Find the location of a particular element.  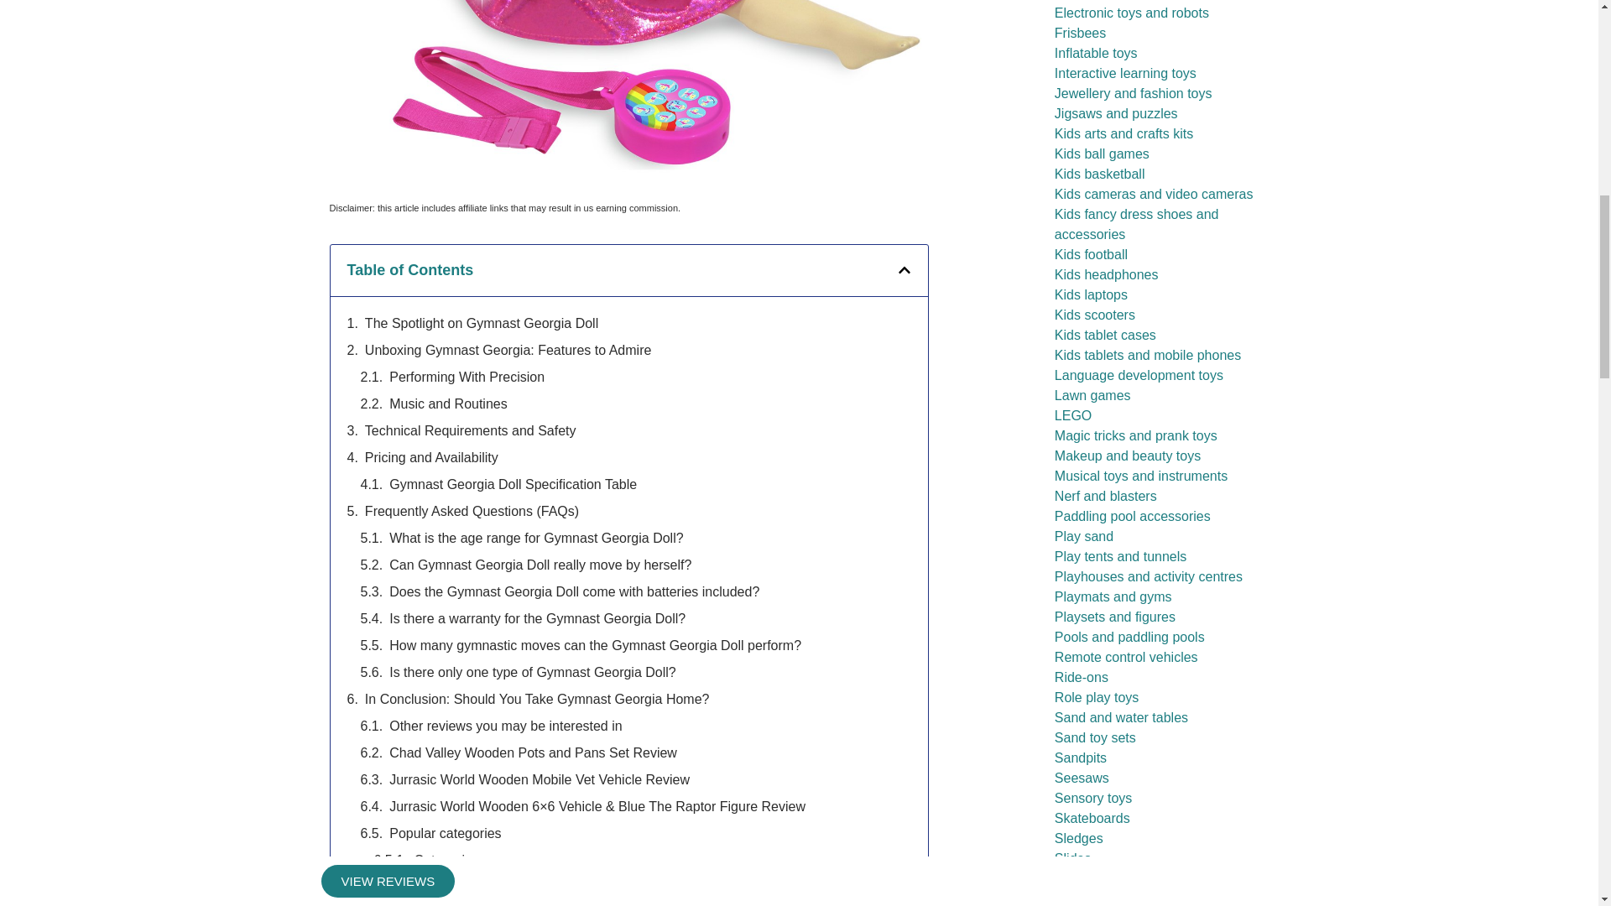

Does the Gymnast Georgia Doll come with batteries included? is located at coordinates (574, 592).